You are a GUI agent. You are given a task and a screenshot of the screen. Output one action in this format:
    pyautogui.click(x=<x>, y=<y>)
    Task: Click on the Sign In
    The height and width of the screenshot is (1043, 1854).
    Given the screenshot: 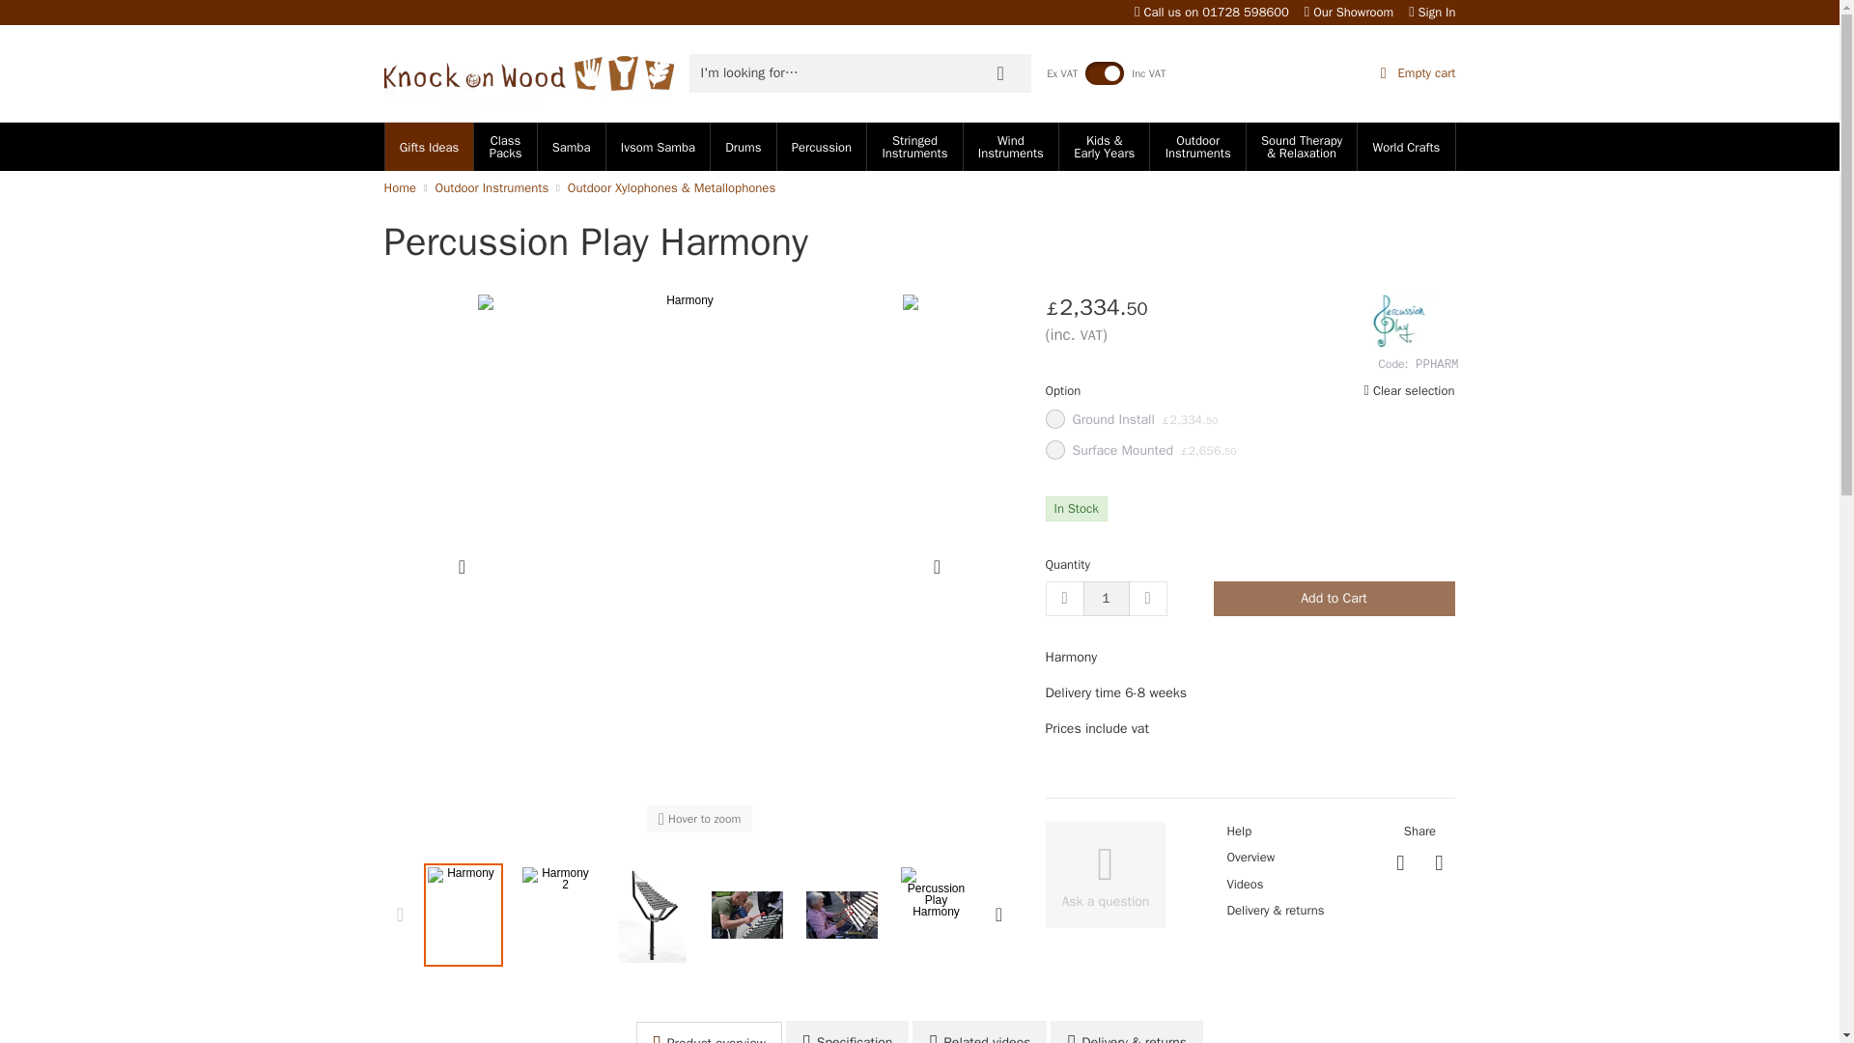 What is the action you would take?
    pyautogui.click(x=1432, y=12)
    